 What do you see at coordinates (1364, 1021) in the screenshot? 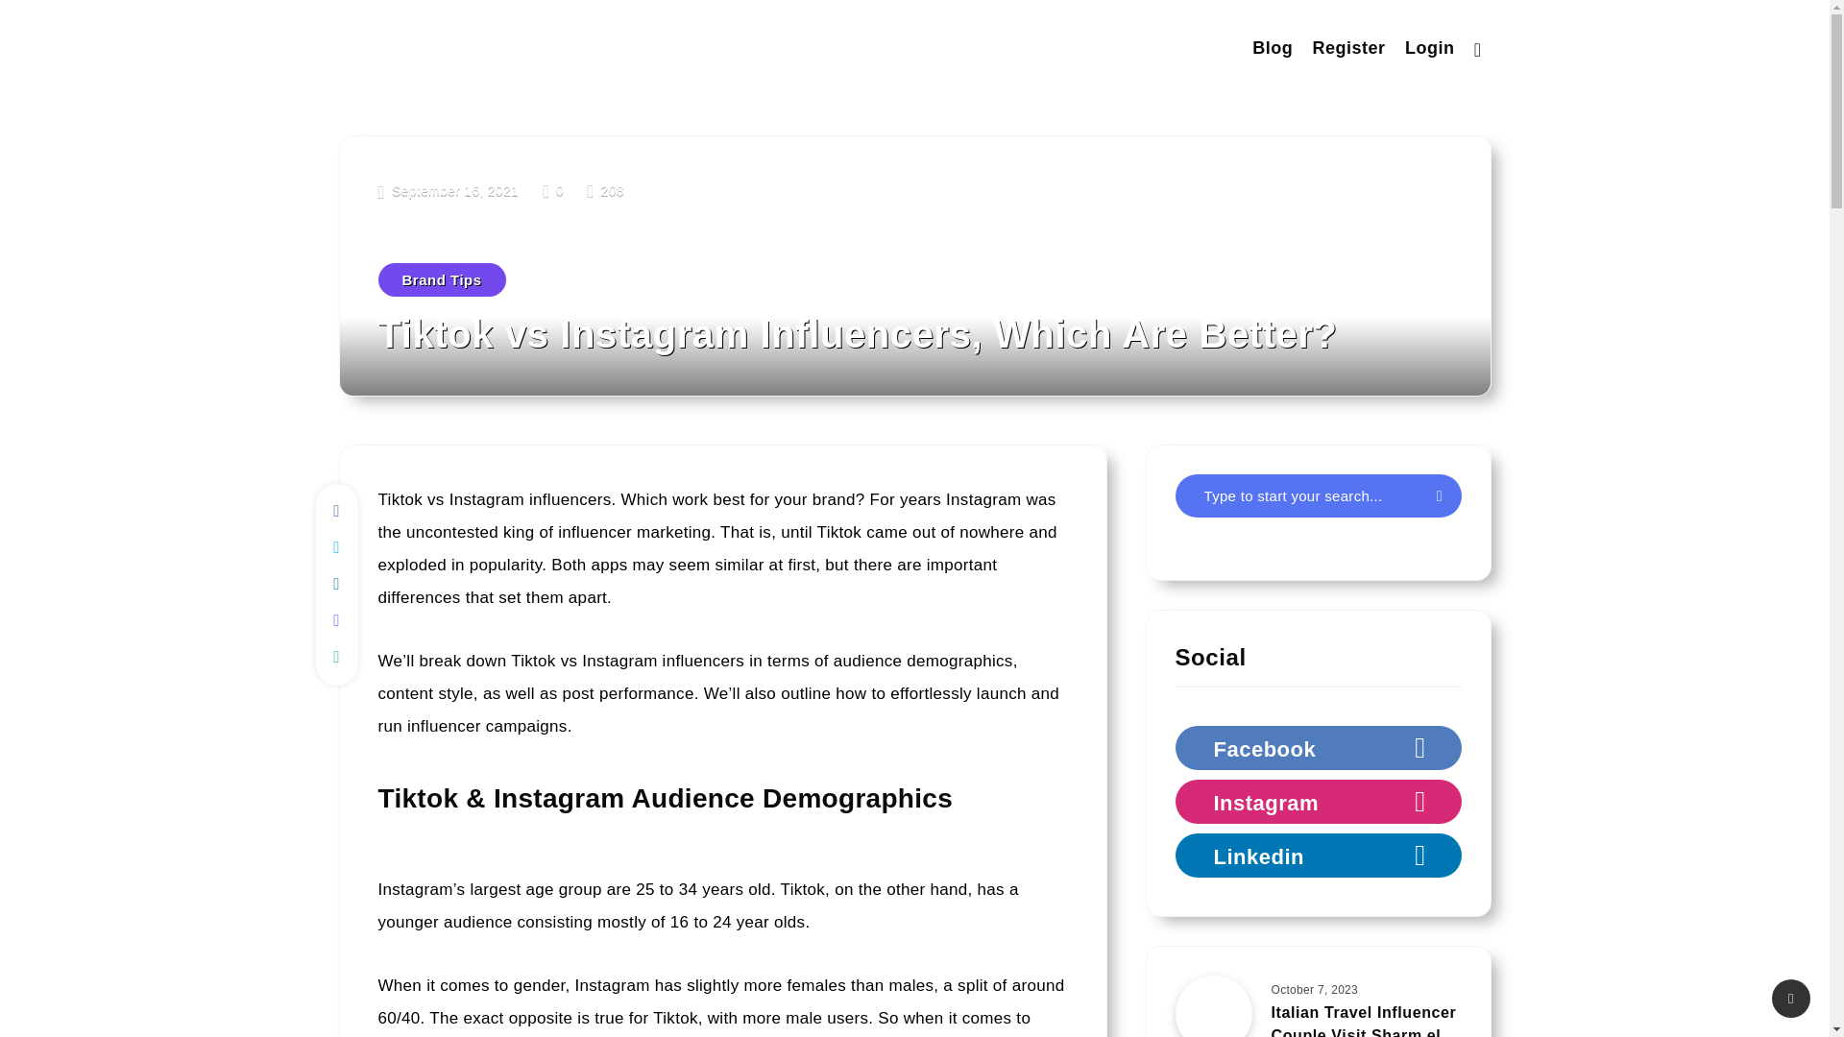
I see `Italian Travel Influencer Couple Visit Sharm el Sheikh` at bounding box center [1364, 1021].